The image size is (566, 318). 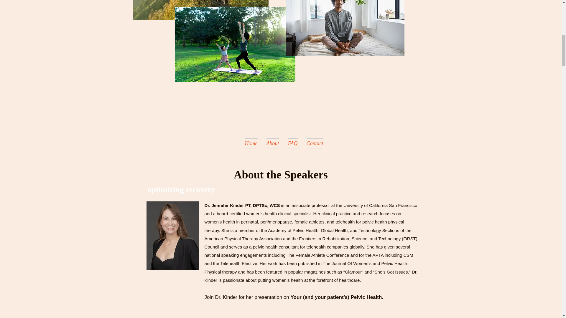 I want to click on FAQ, so click(x=293, y=143).